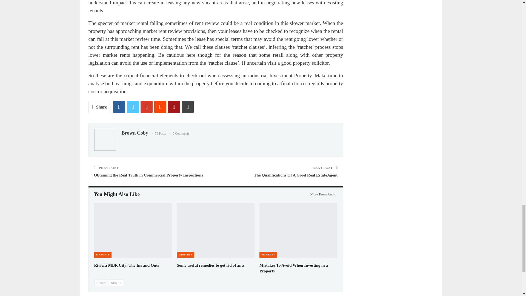 The width and height of the screenshot is (526, 296). I want to click on Riviera MBR City: The Ins and Outs, so click(127, 265).